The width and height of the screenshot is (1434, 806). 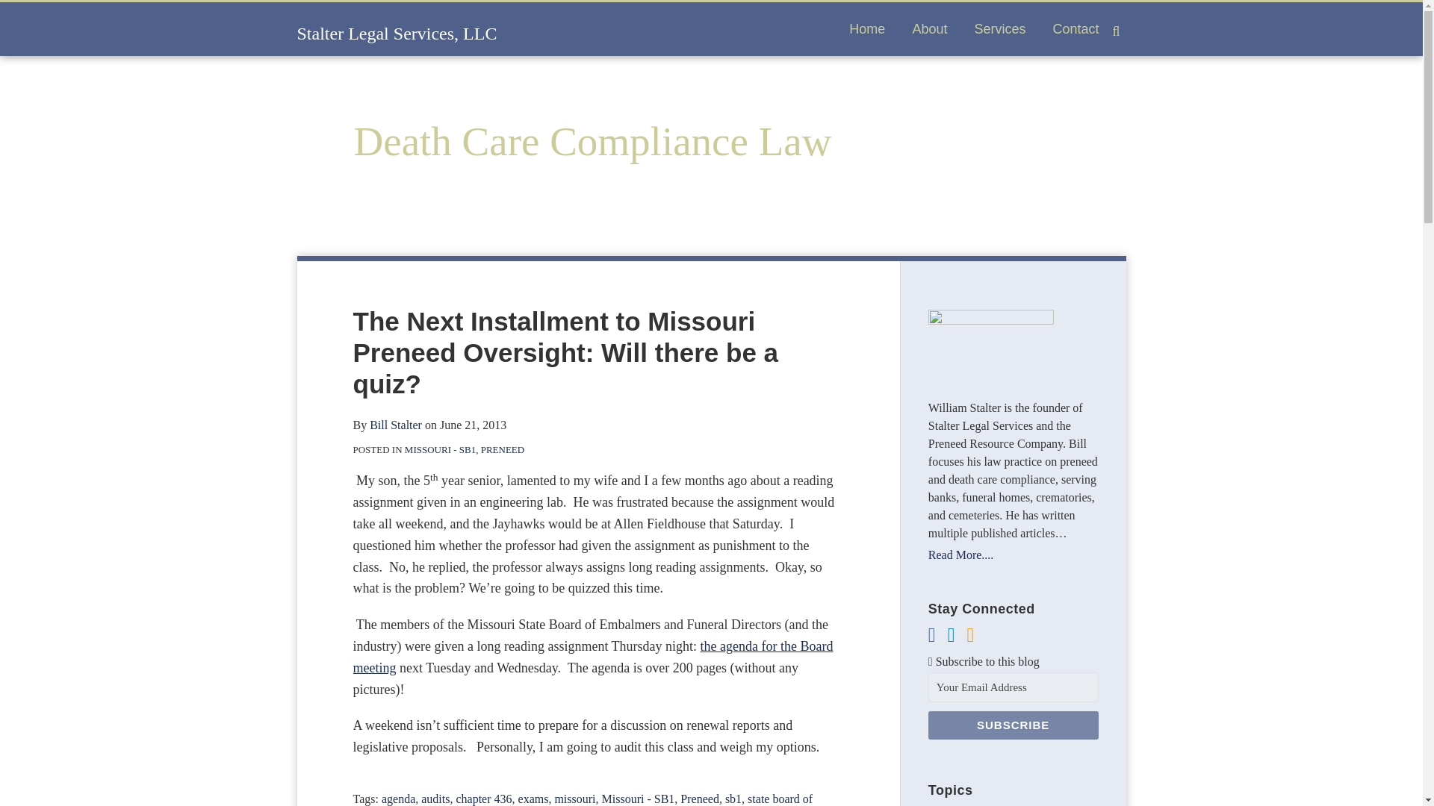 What do you see at coordinates (533, 799) in the screenshot?
I see `exams` at bounding box center [533, 799].